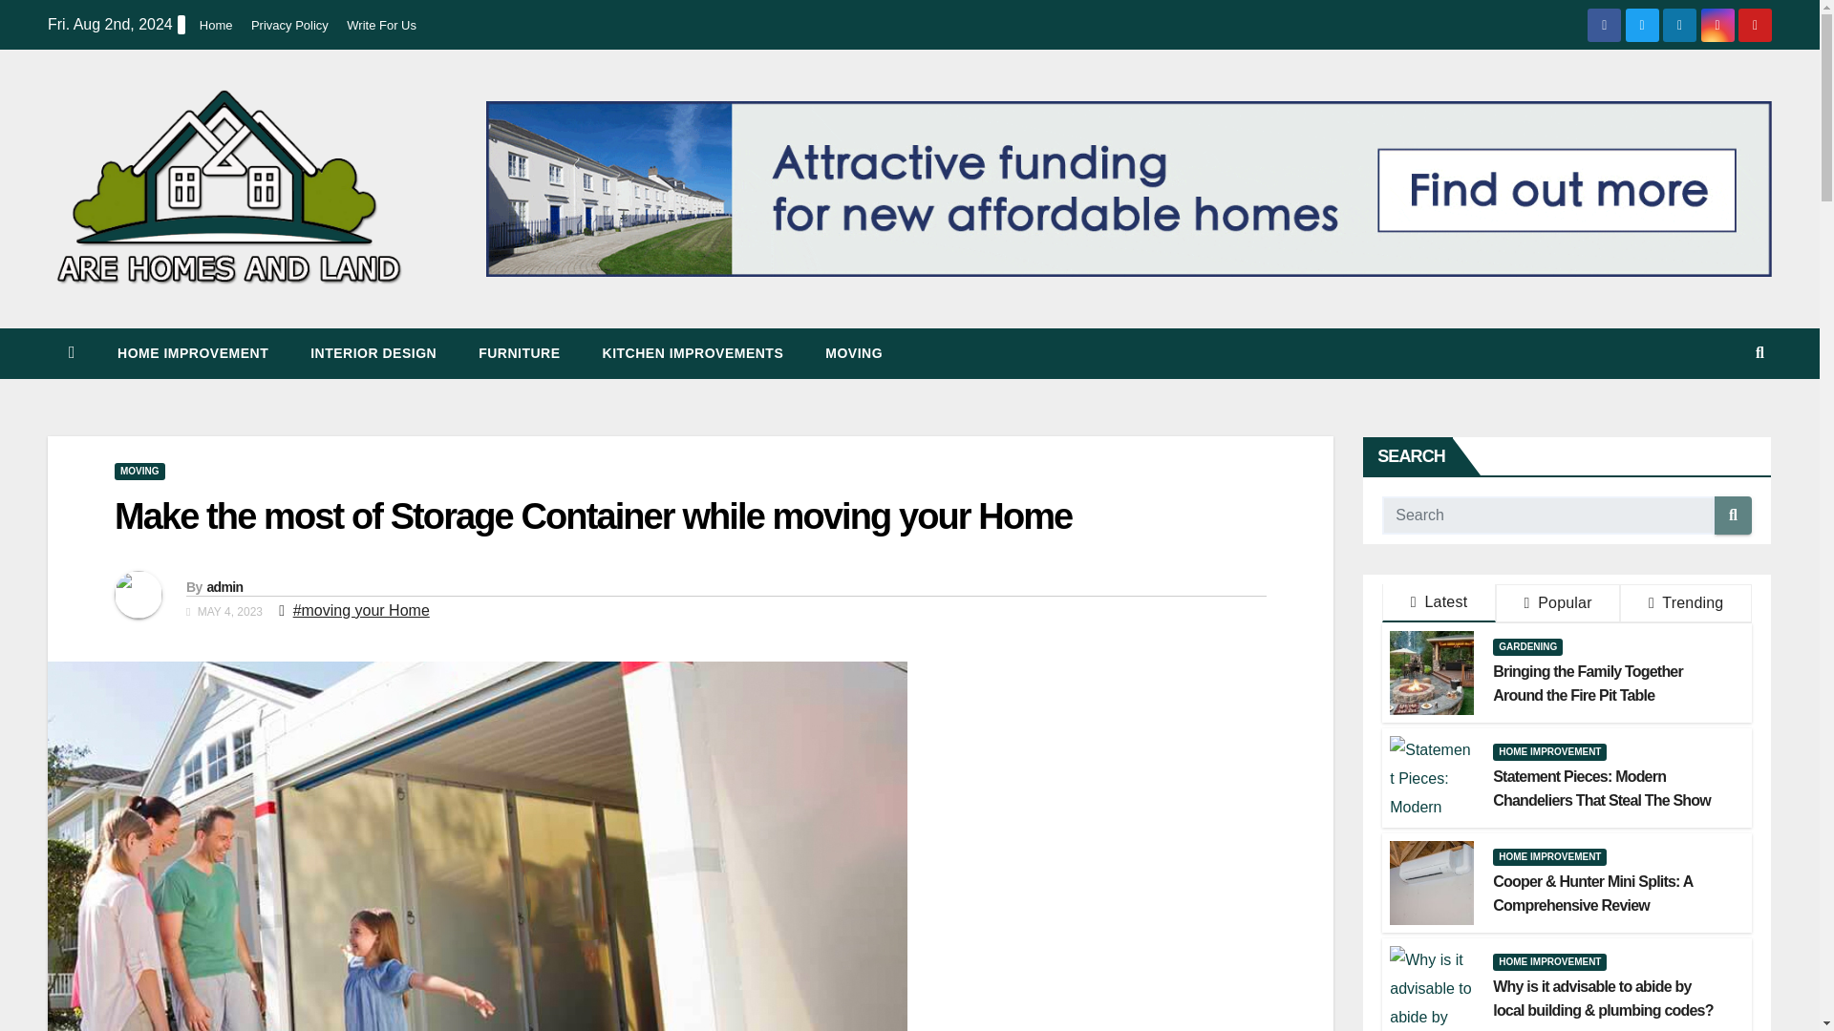 This screenshot has height=1031, width=1834. Describe the element at coordinates (592, 515) in the screenshot. I see `Make the most of Storage Container while moving your Home` at that location.